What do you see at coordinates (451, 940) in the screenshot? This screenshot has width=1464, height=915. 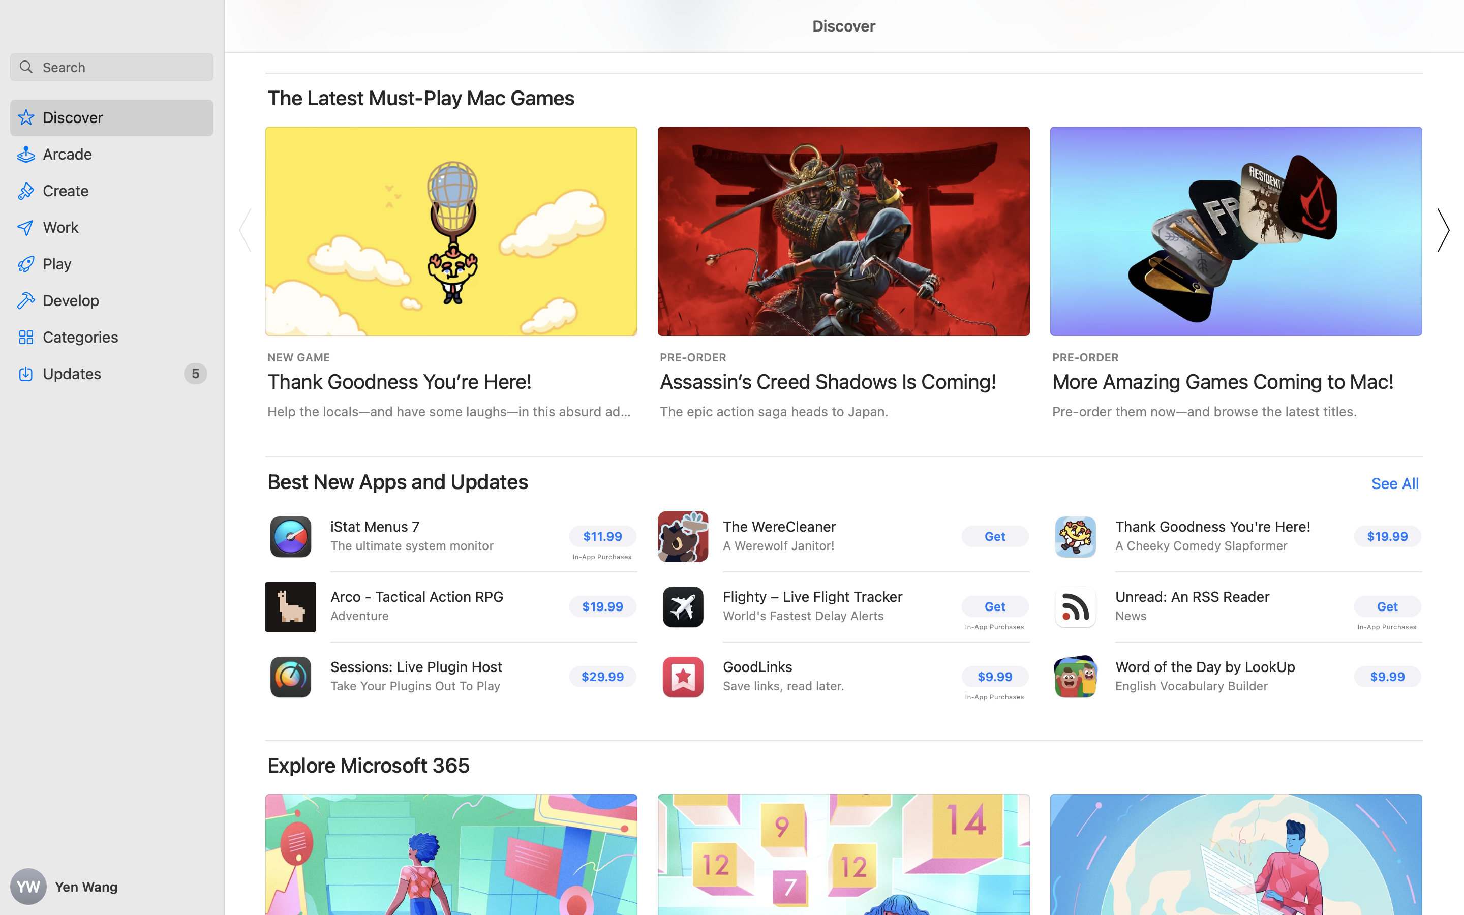 I see `LEARN SOMETHING NEW, Dive Into Your Data With Excel, The app’s Analyze Data feature can save hours` at bounding box center [451, 940].